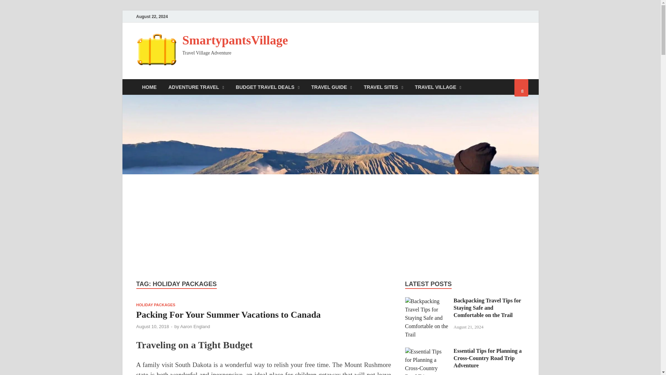 Image resolution: width=666 pixels, height=375 pixels. Describe the element at coordinates (383, 87) in the screenshot. I see `TRAVEL SITES` at that location.